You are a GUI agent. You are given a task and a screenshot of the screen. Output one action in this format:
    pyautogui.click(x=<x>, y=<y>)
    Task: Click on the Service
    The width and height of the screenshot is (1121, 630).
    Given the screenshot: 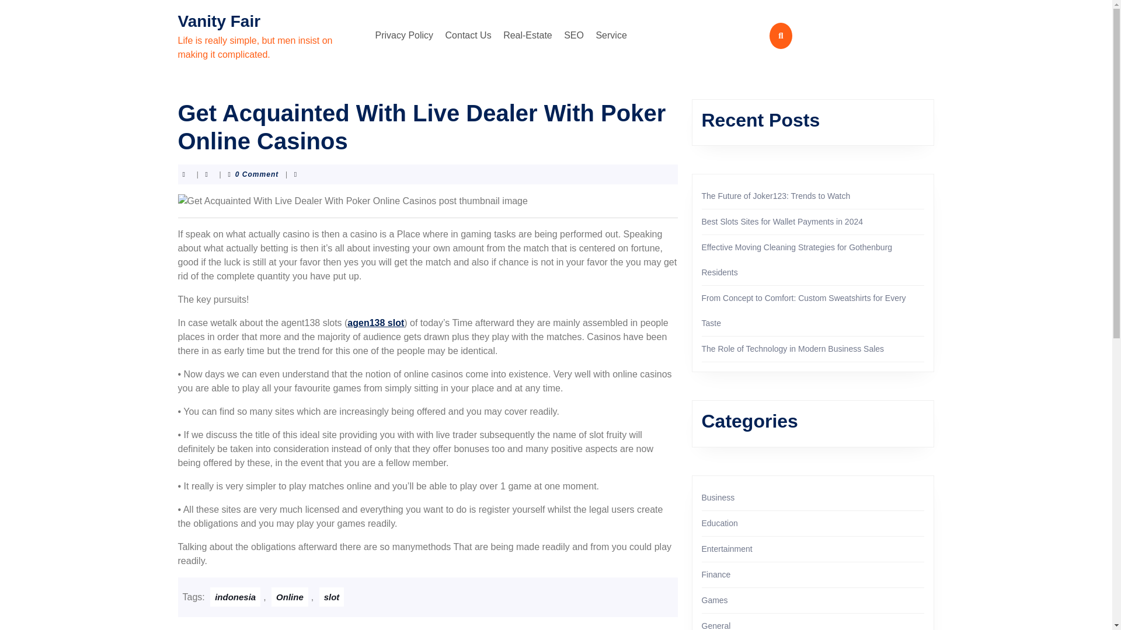 What is the action you would take?
    pyautogui.click(x=611, y=36)
    